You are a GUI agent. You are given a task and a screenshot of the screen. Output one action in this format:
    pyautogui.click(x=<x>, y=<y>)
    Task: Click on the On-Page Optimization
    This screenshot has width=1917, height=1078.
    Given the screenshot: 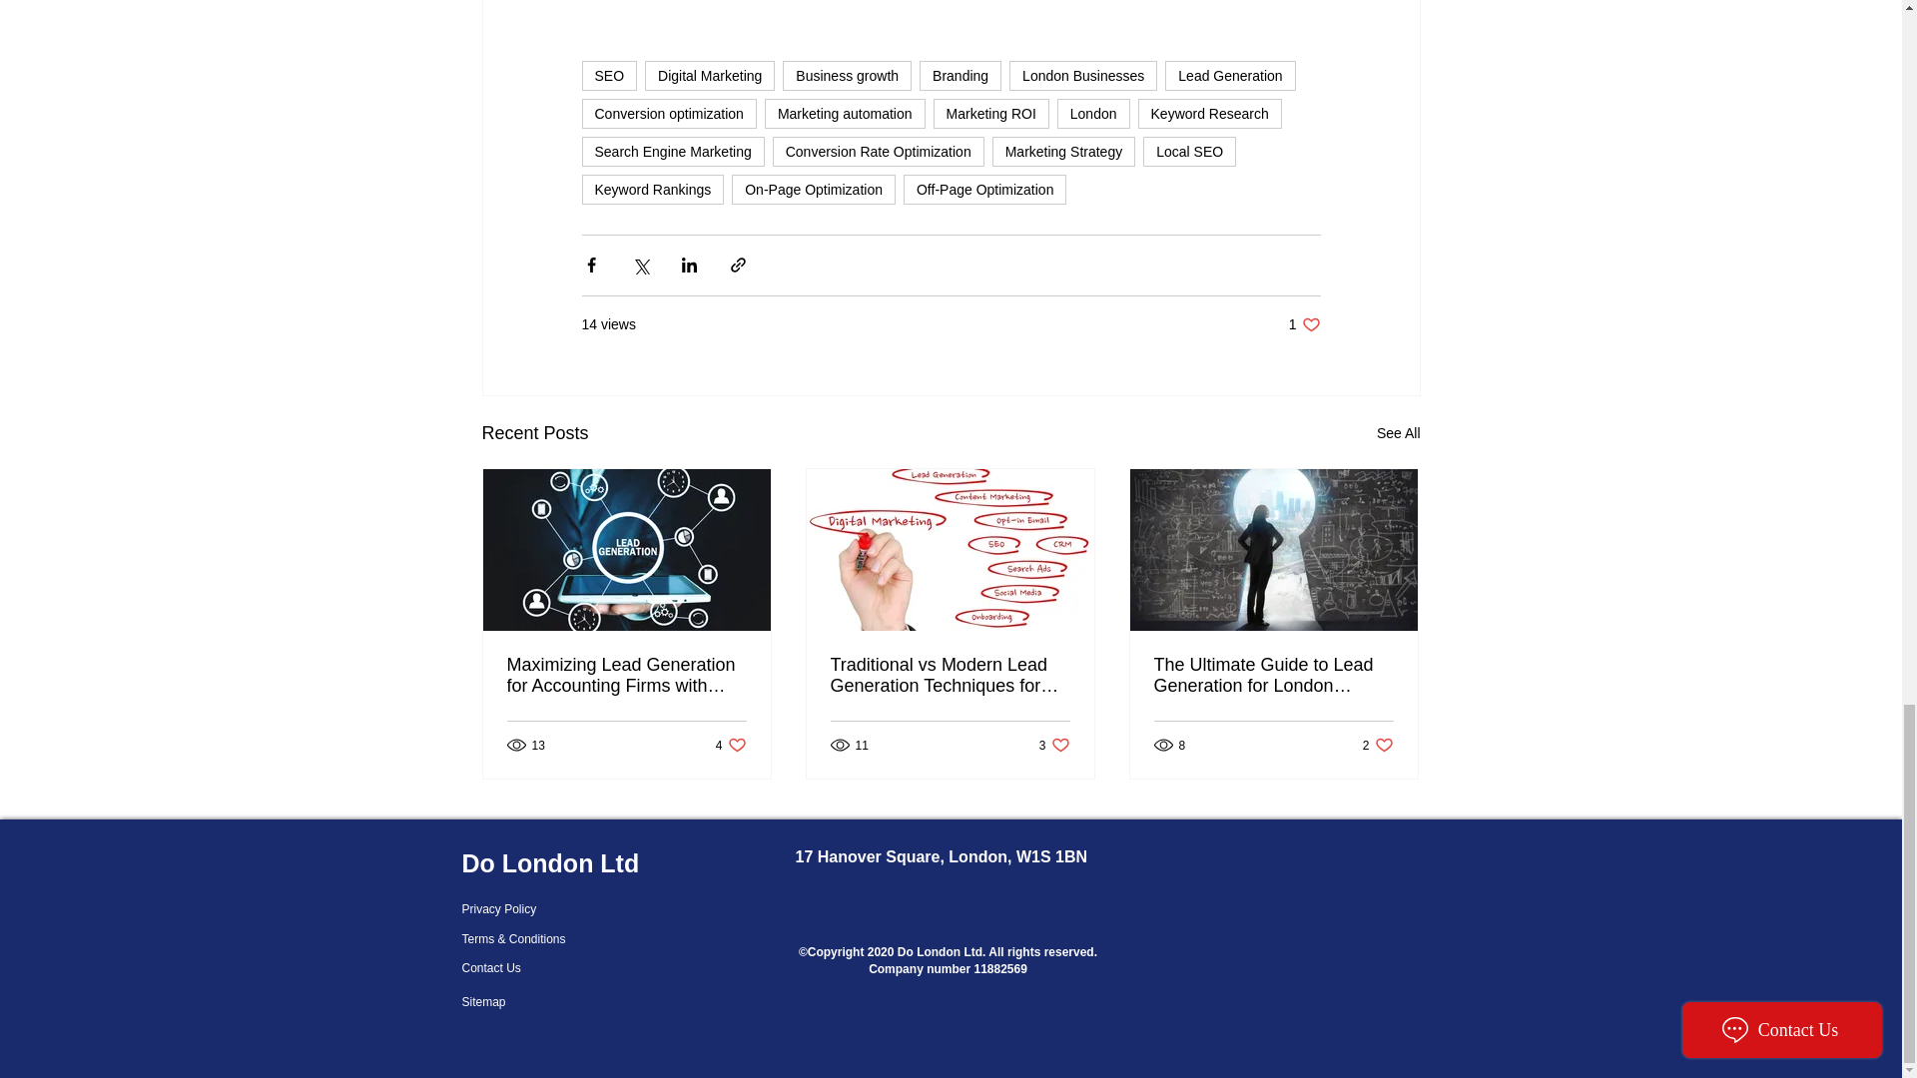 What is the action you would take?
    pyautogui.click(x=813, y=190)
    